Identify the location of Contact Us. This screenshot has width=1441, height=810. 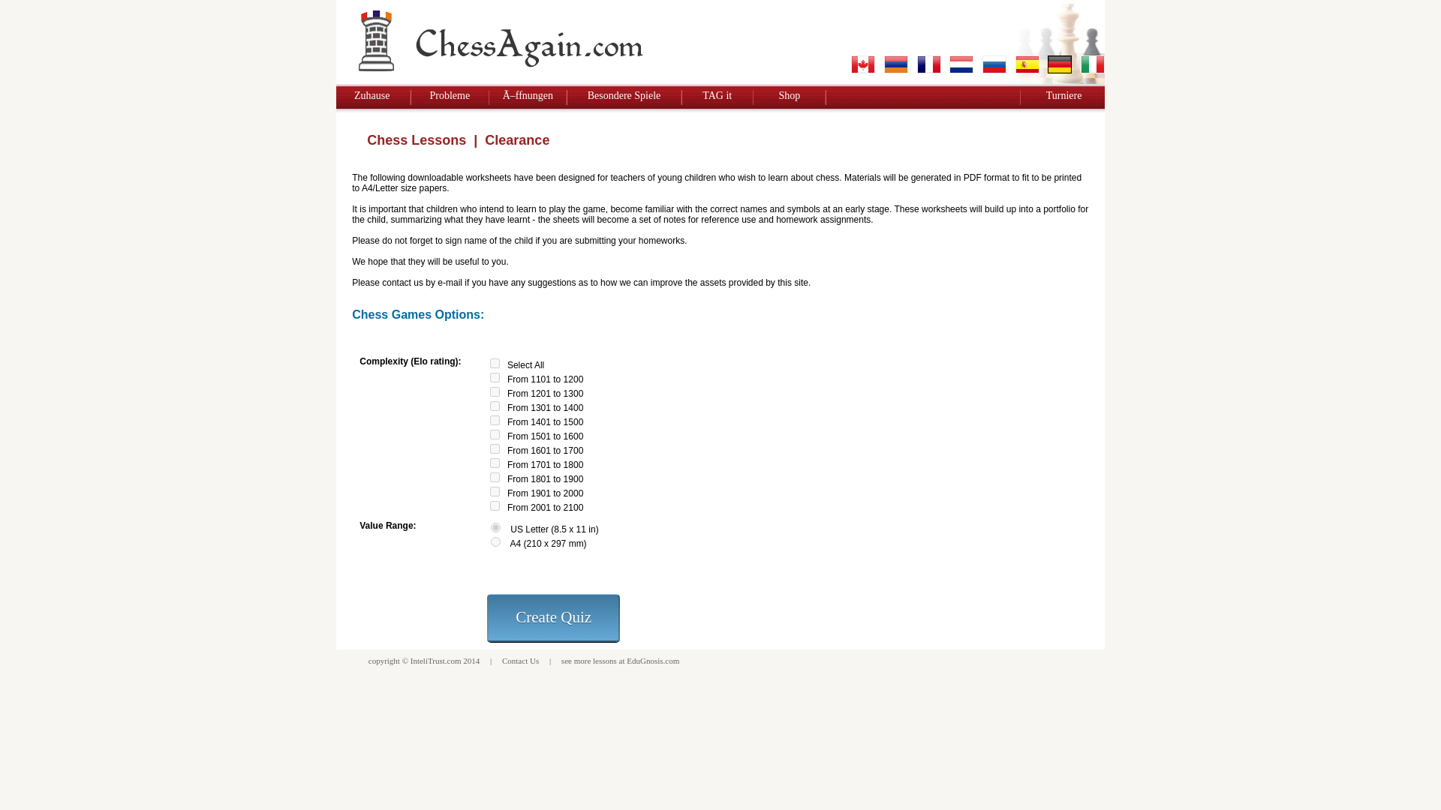
(520, 660).